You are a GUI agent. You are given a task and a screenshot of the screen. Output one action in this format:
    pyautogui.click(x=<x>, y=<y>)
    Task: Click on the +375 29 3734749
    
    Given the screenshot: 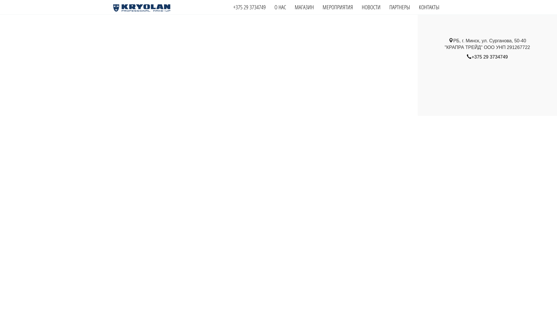 What is the action you would take?
    pyautogui.click(x=487, y=57)
    